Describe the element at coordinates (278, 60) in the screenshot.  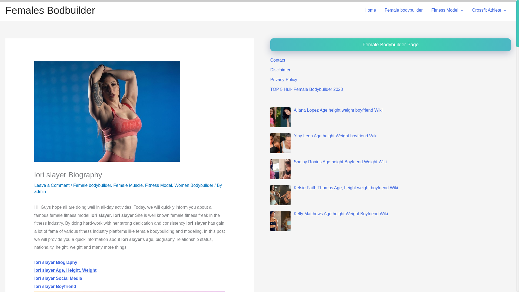
I see `Contact` at that location.